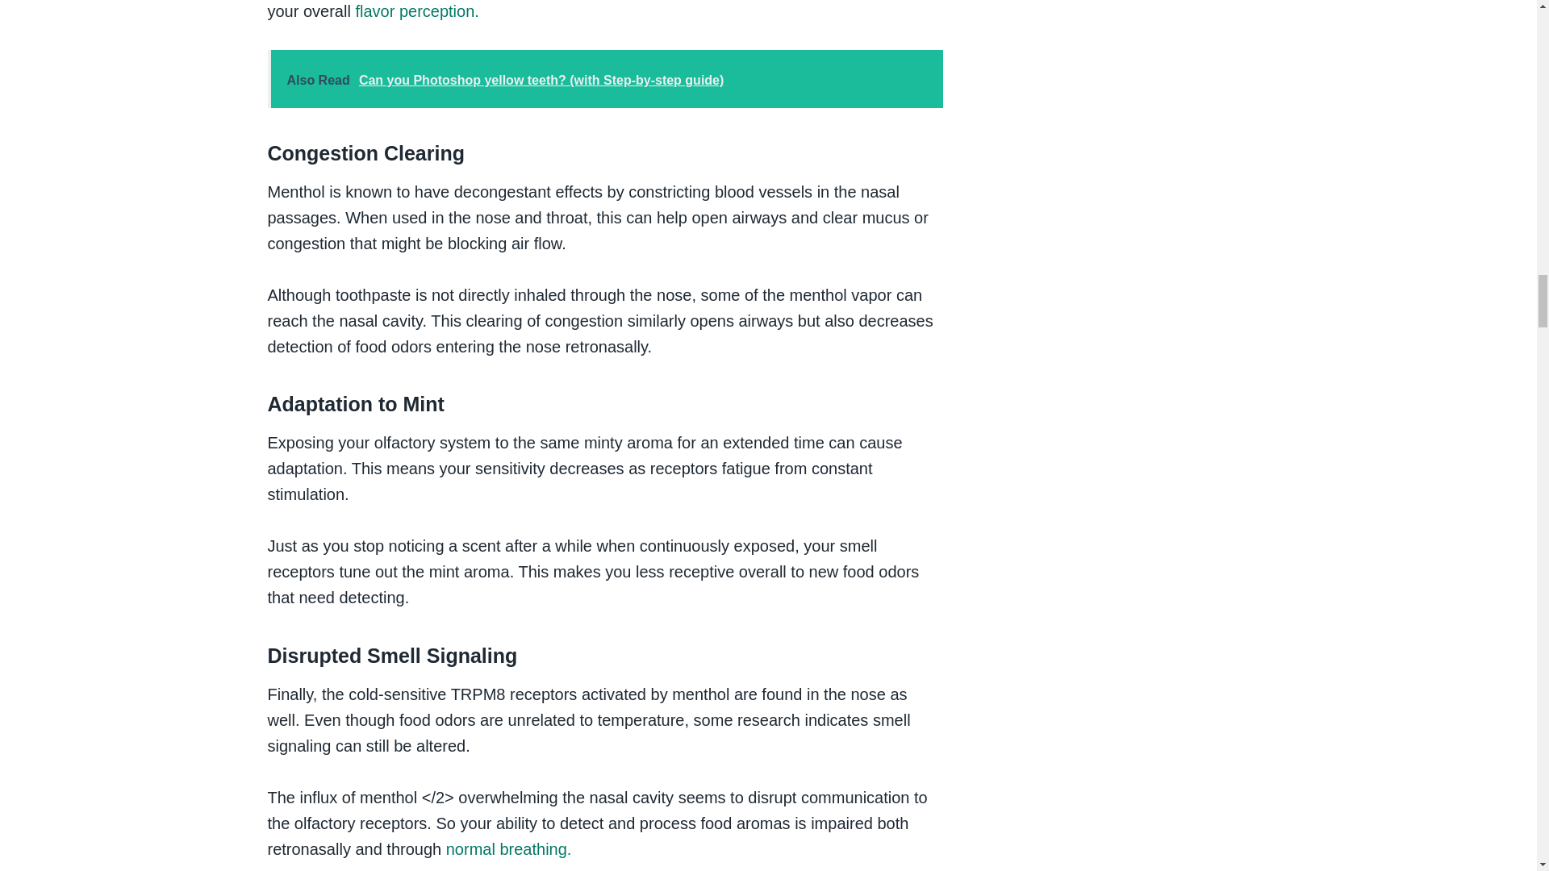 Image resolution: width=1549 pixels, height=871 pixels. Describe the element at coordinates (415, 11) in the screenshot. I see `flavor perception.` at that location.